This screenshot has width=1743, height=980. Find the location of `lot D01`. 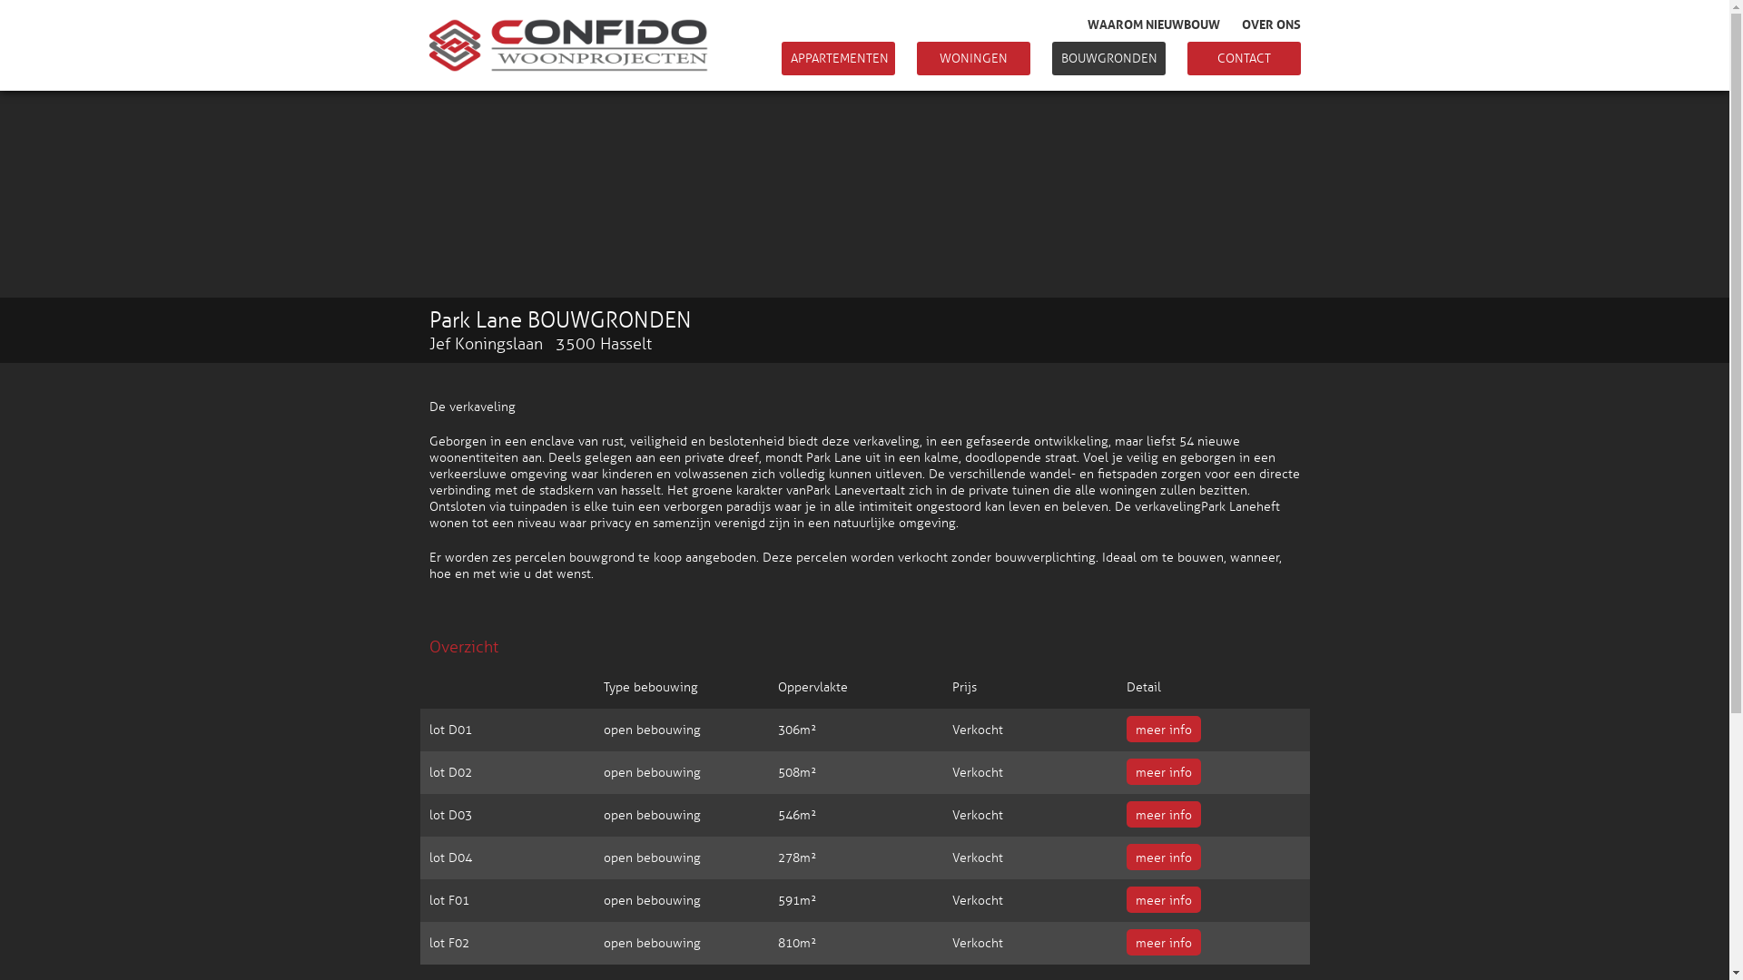

lot D01 is located at coordinates (450, 730).